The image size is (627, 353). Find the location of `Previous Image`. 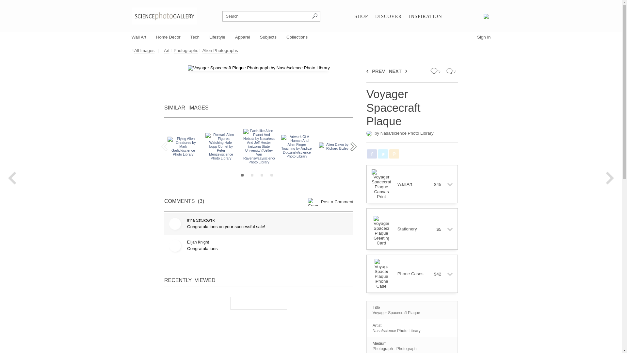

Previous Image is located at coordinates (368, 71).